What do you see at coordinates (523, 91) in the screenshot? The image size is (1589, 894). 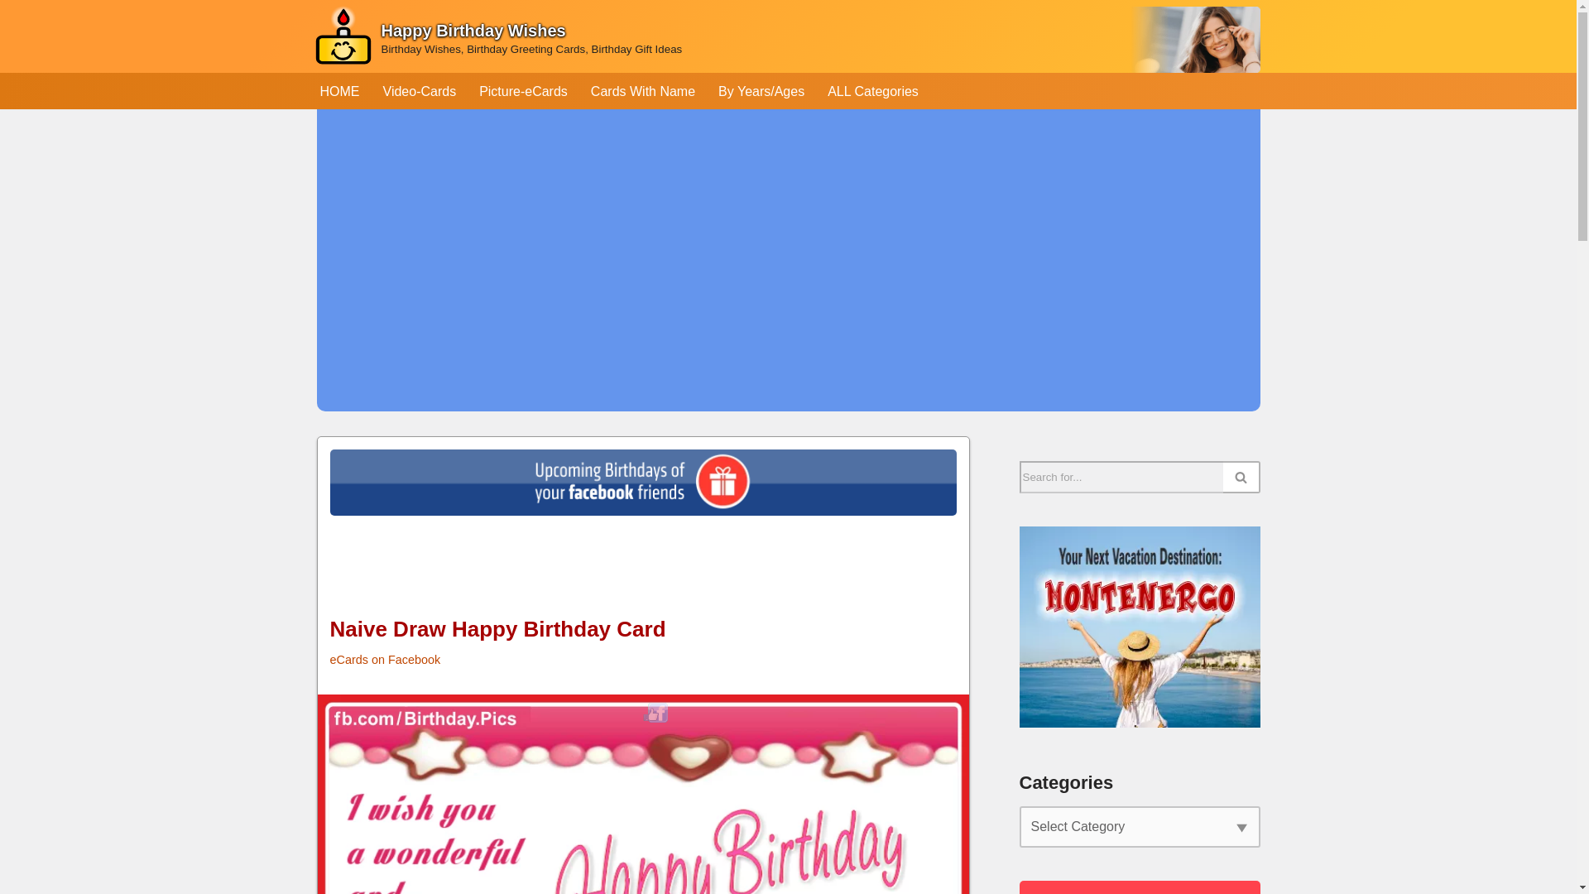 I see `Picture-eCards` at bounding box center [523, 91].